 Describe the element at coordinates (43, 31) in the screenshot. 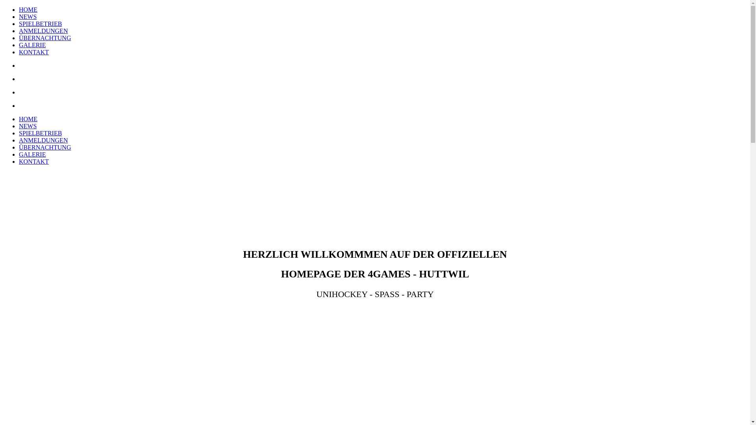

I see `ANMELDUNGEN` at that location.